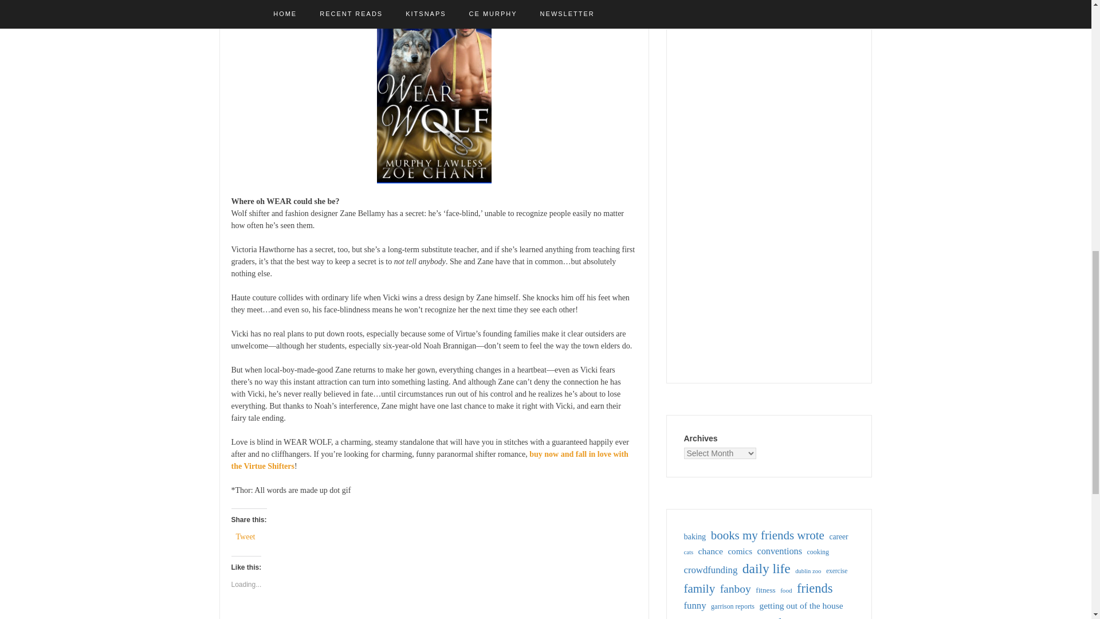 The height and width of the screenshot is (619, 1100). Describe the element at coordinates (695, 605) in the screenshot. I see `funny` at that location.